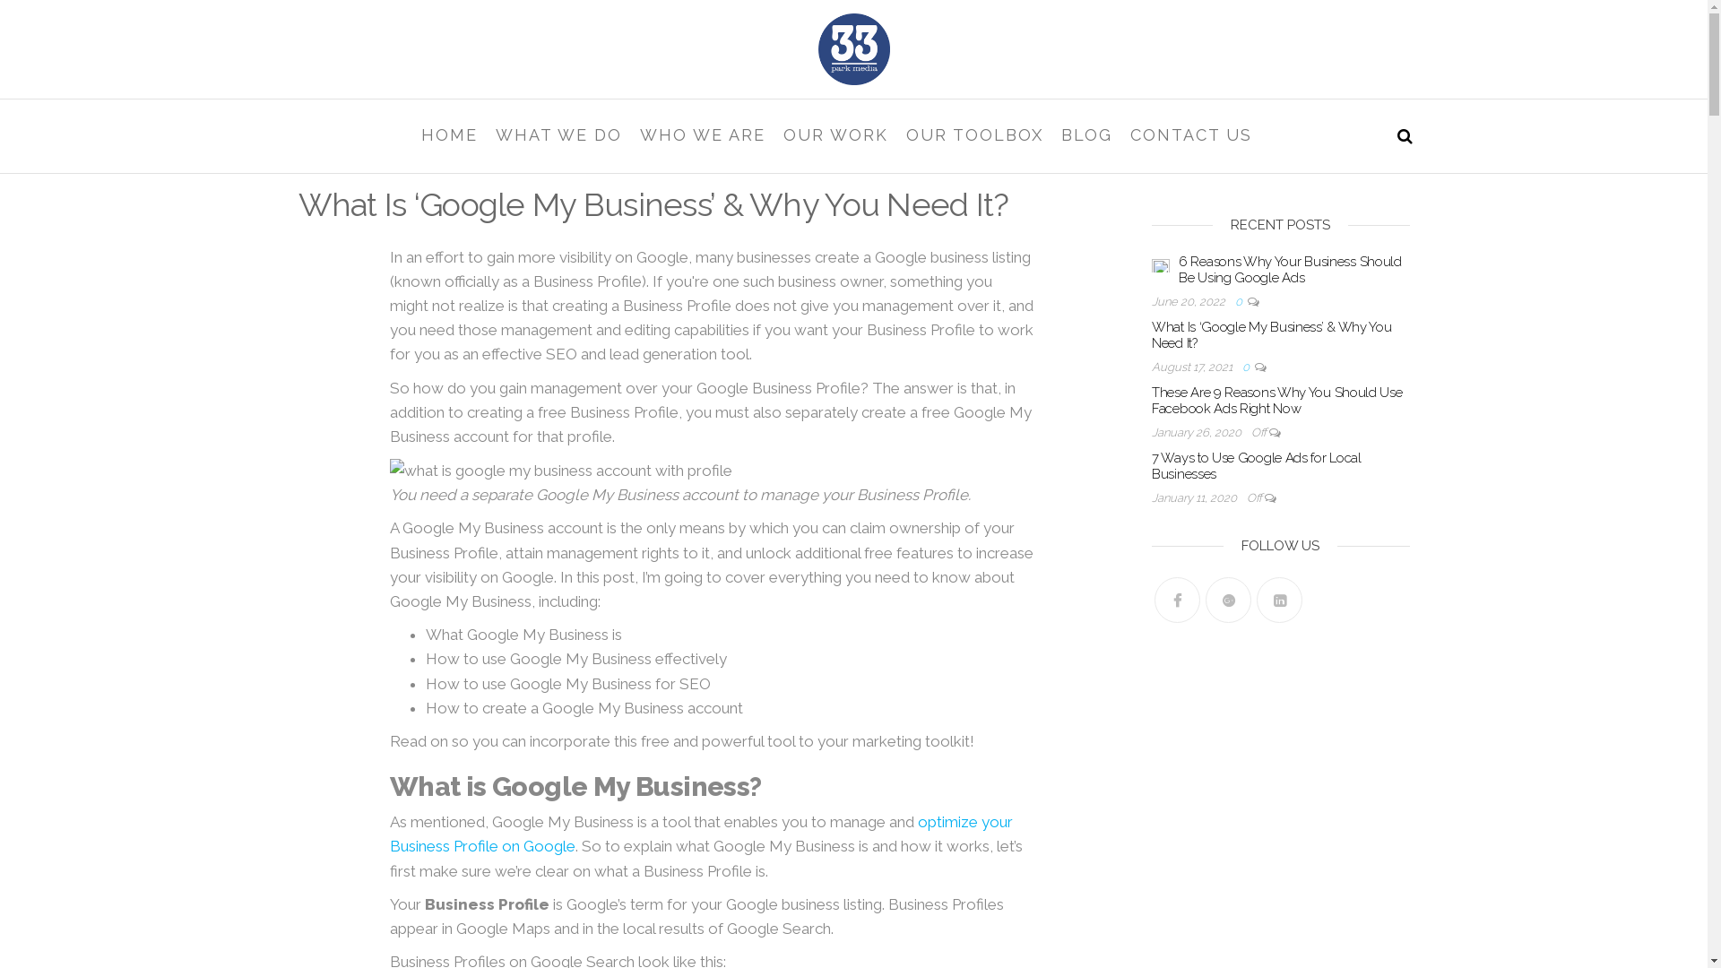  Describe the element at coordinates (1161, 264) in the screenshot. I see `6 Reasons Why Your Business Should Be Using Google Ads` at that location.